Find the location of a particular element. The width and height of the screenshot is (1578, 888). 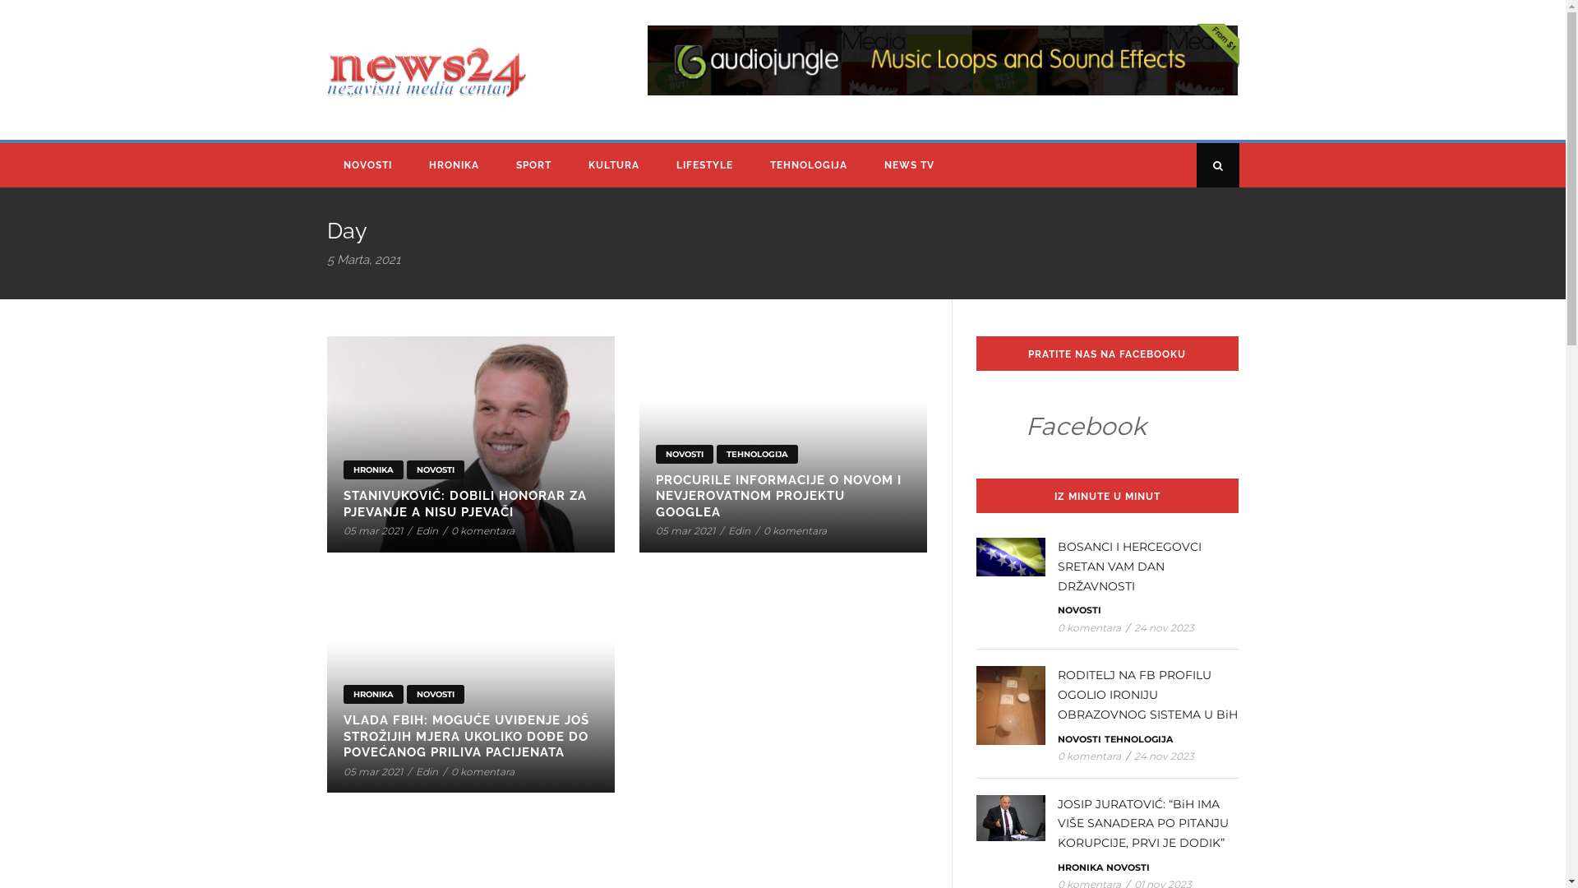

TEHNOLOGIJA is located at coordinates (1139, 739).